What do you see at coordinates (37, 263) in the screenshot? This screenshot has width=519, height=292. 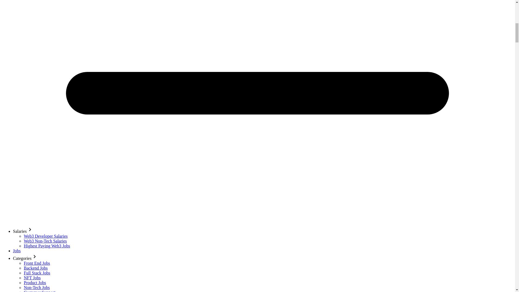 I see `Front End Jobs` at bounding box center [37, 263].